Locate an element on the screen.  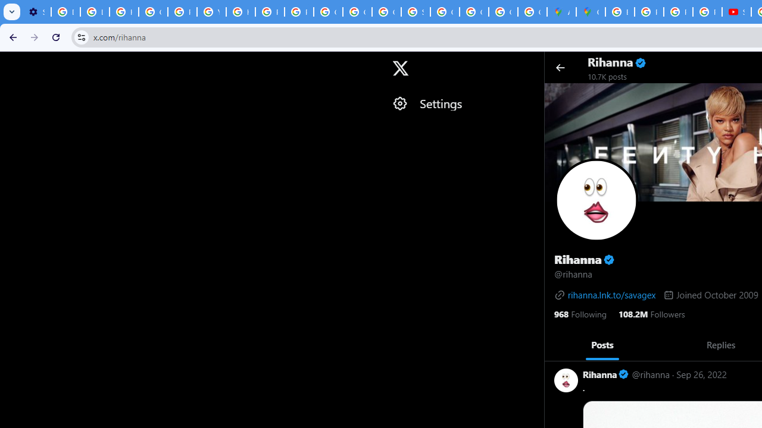
Privacy Help Center - Policies Help is located at coordinates (677, 12).